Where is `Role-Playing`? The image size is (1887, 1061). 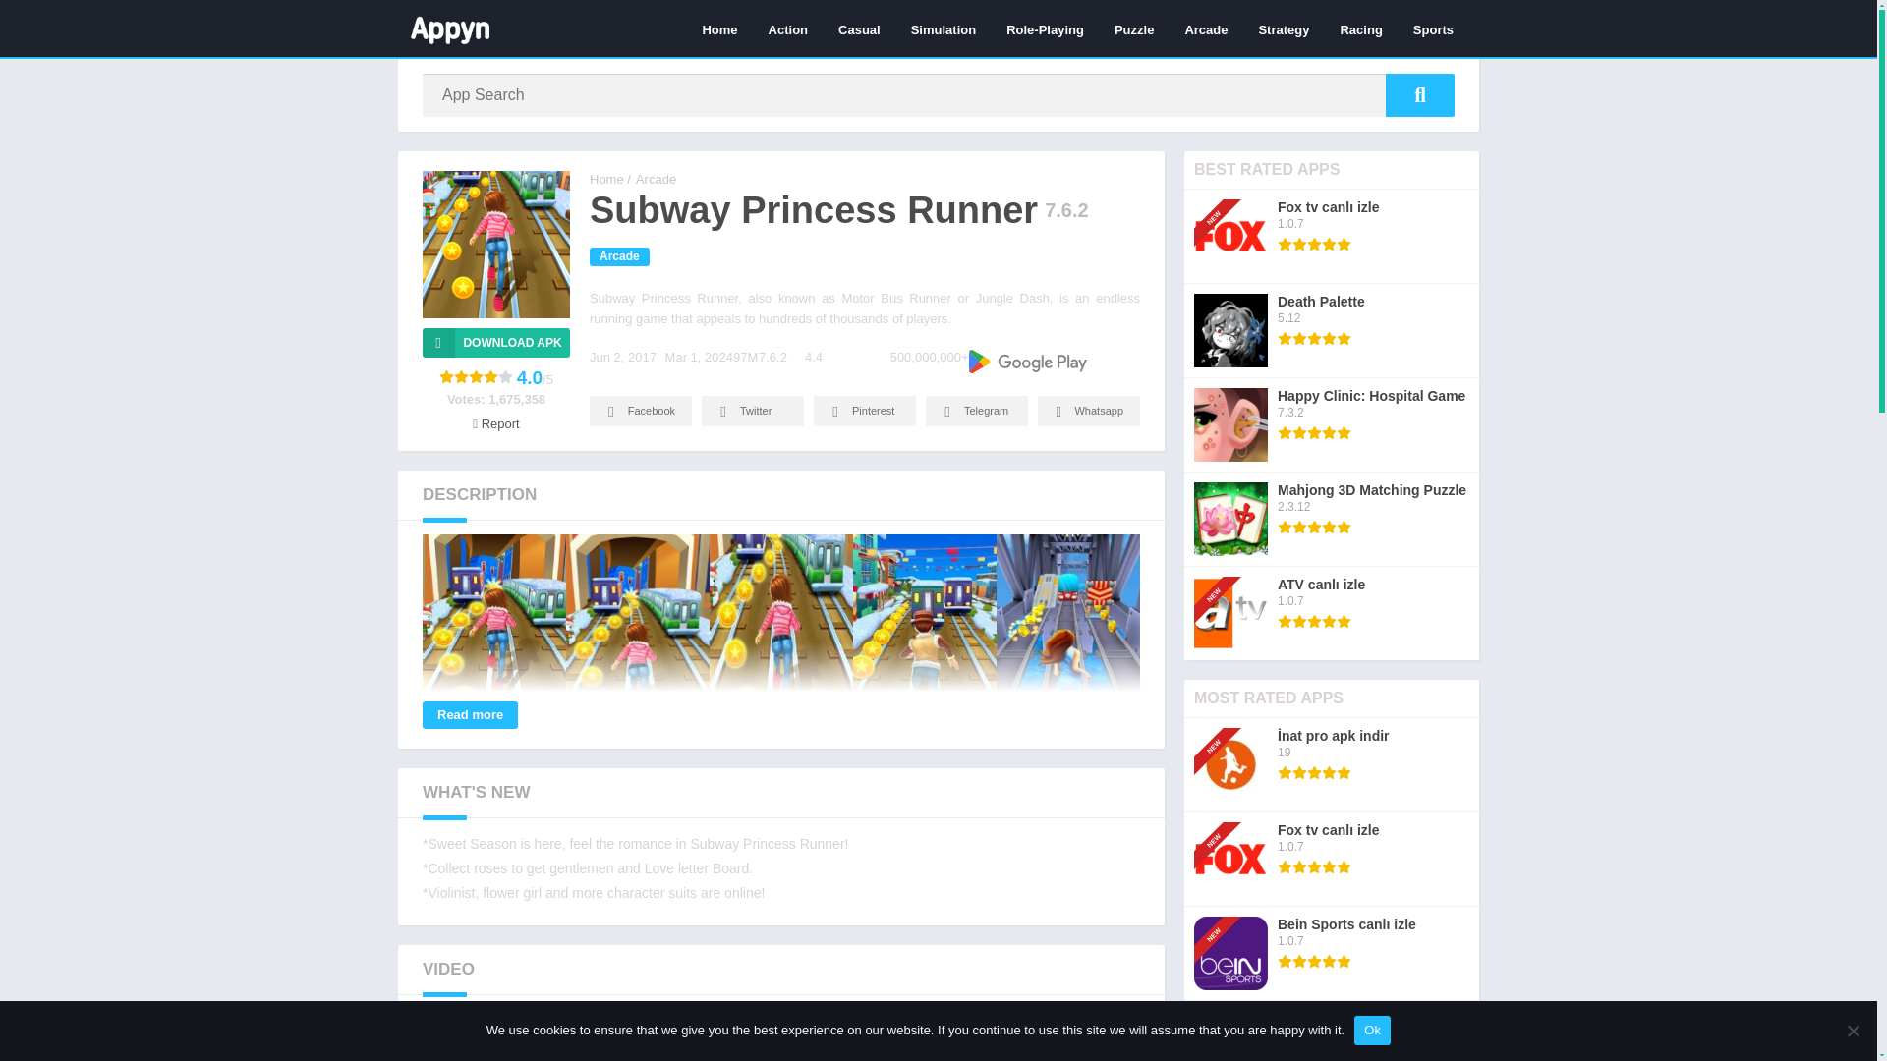
Role-Playing is located at coordinates (1045, 28).